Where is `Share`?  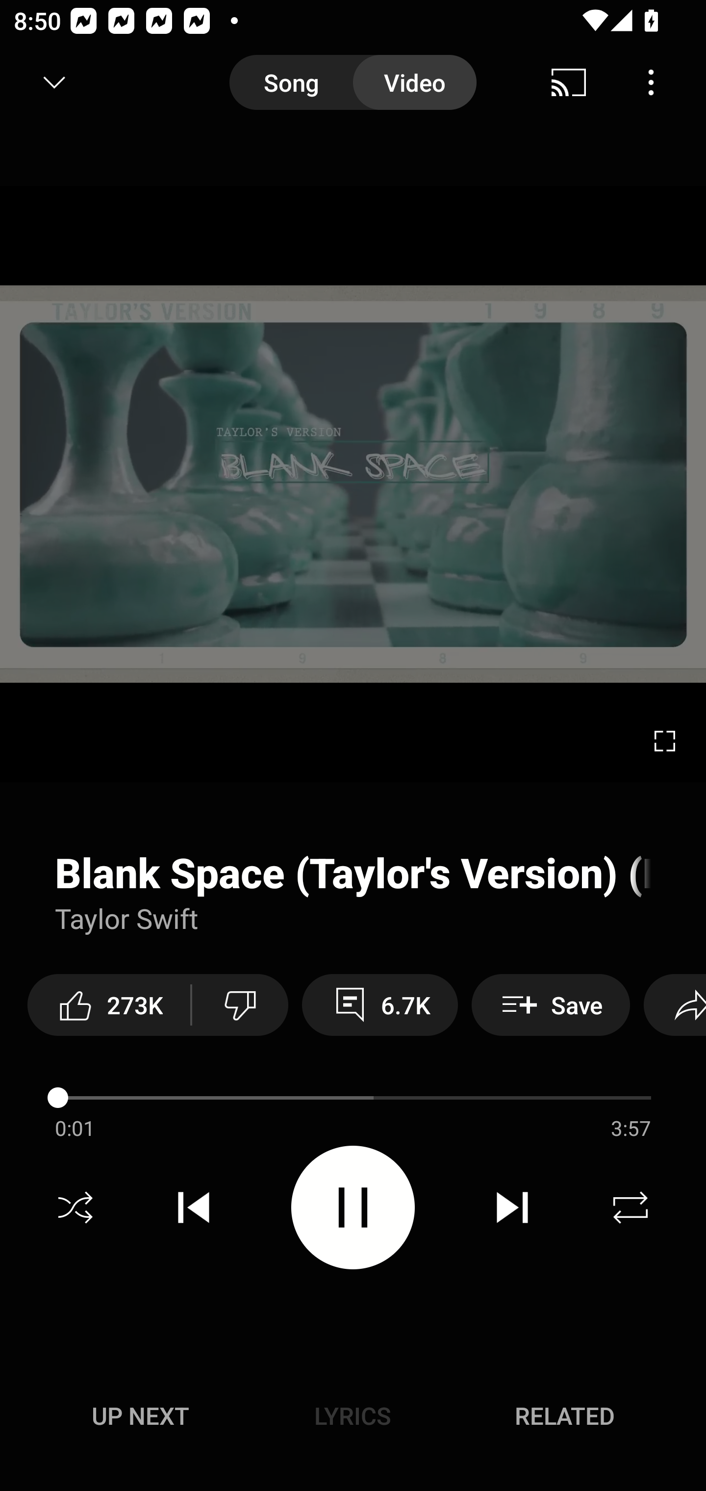 Share is located at coordinates (675, 1004).